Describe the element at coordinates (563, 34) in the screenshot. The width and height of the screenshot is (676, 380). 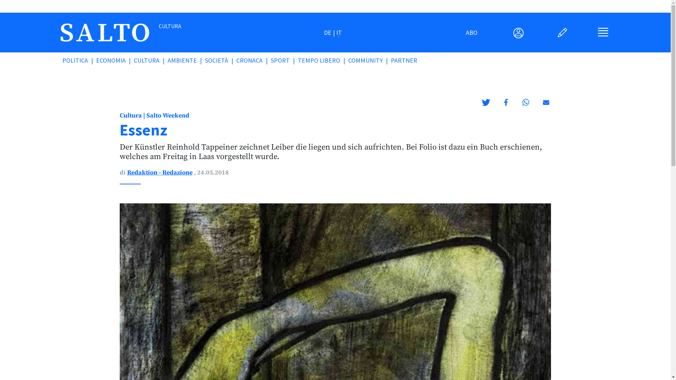
I see ` ` at that location.